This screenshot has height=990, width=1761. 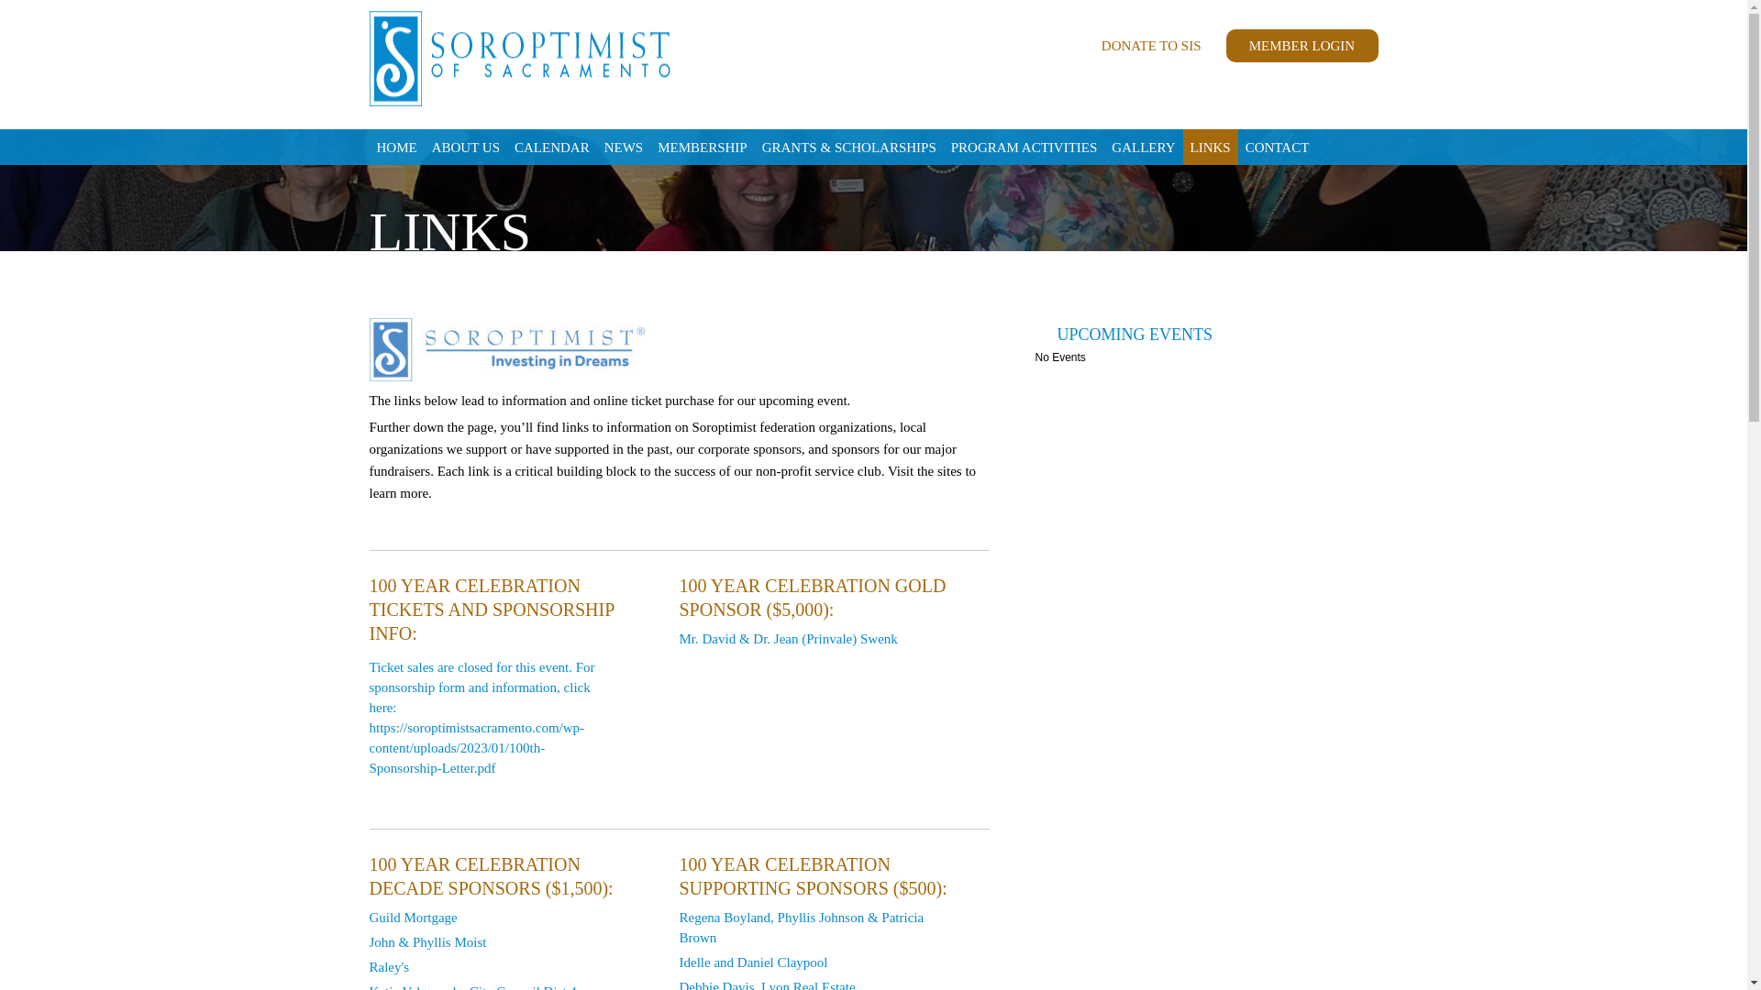 I want to click on CALENDAR, so click(x=551, y=147).